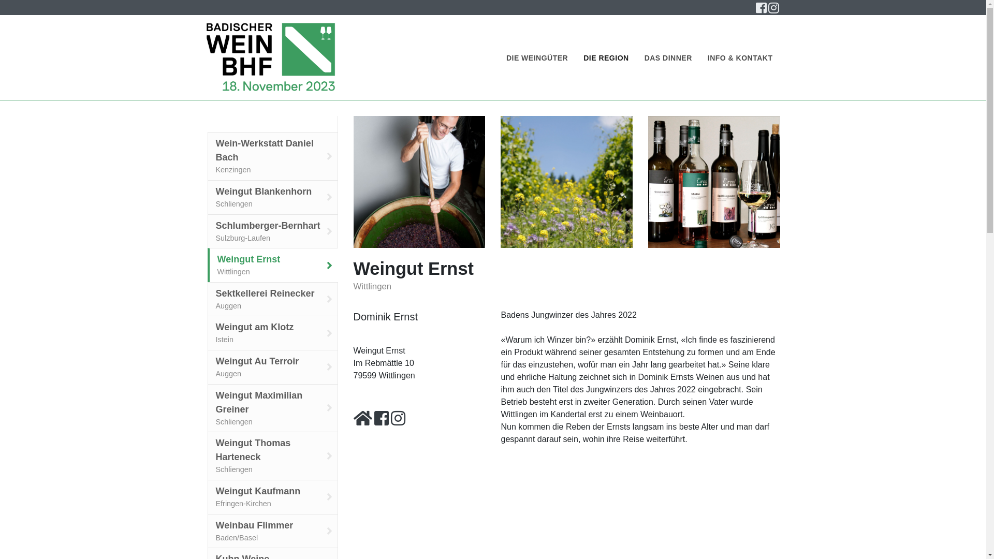  What do you see at coordinates (272, 156) in the screenshot?
I see `Wein-Werkstatt Daniel Bach
Kenzingen` at bounding box center [272, 156].